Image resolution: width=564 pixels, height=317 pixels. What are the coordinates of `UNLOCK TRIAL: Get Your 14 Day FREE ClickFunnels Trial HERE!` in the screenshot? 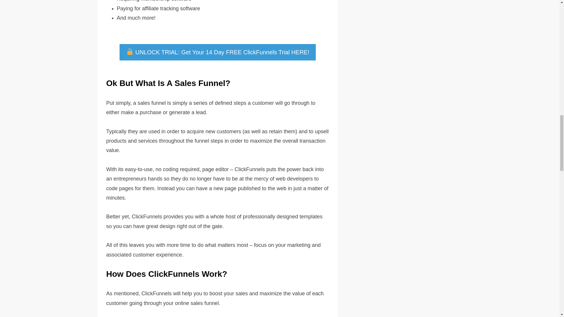 It's located at (217, 52).